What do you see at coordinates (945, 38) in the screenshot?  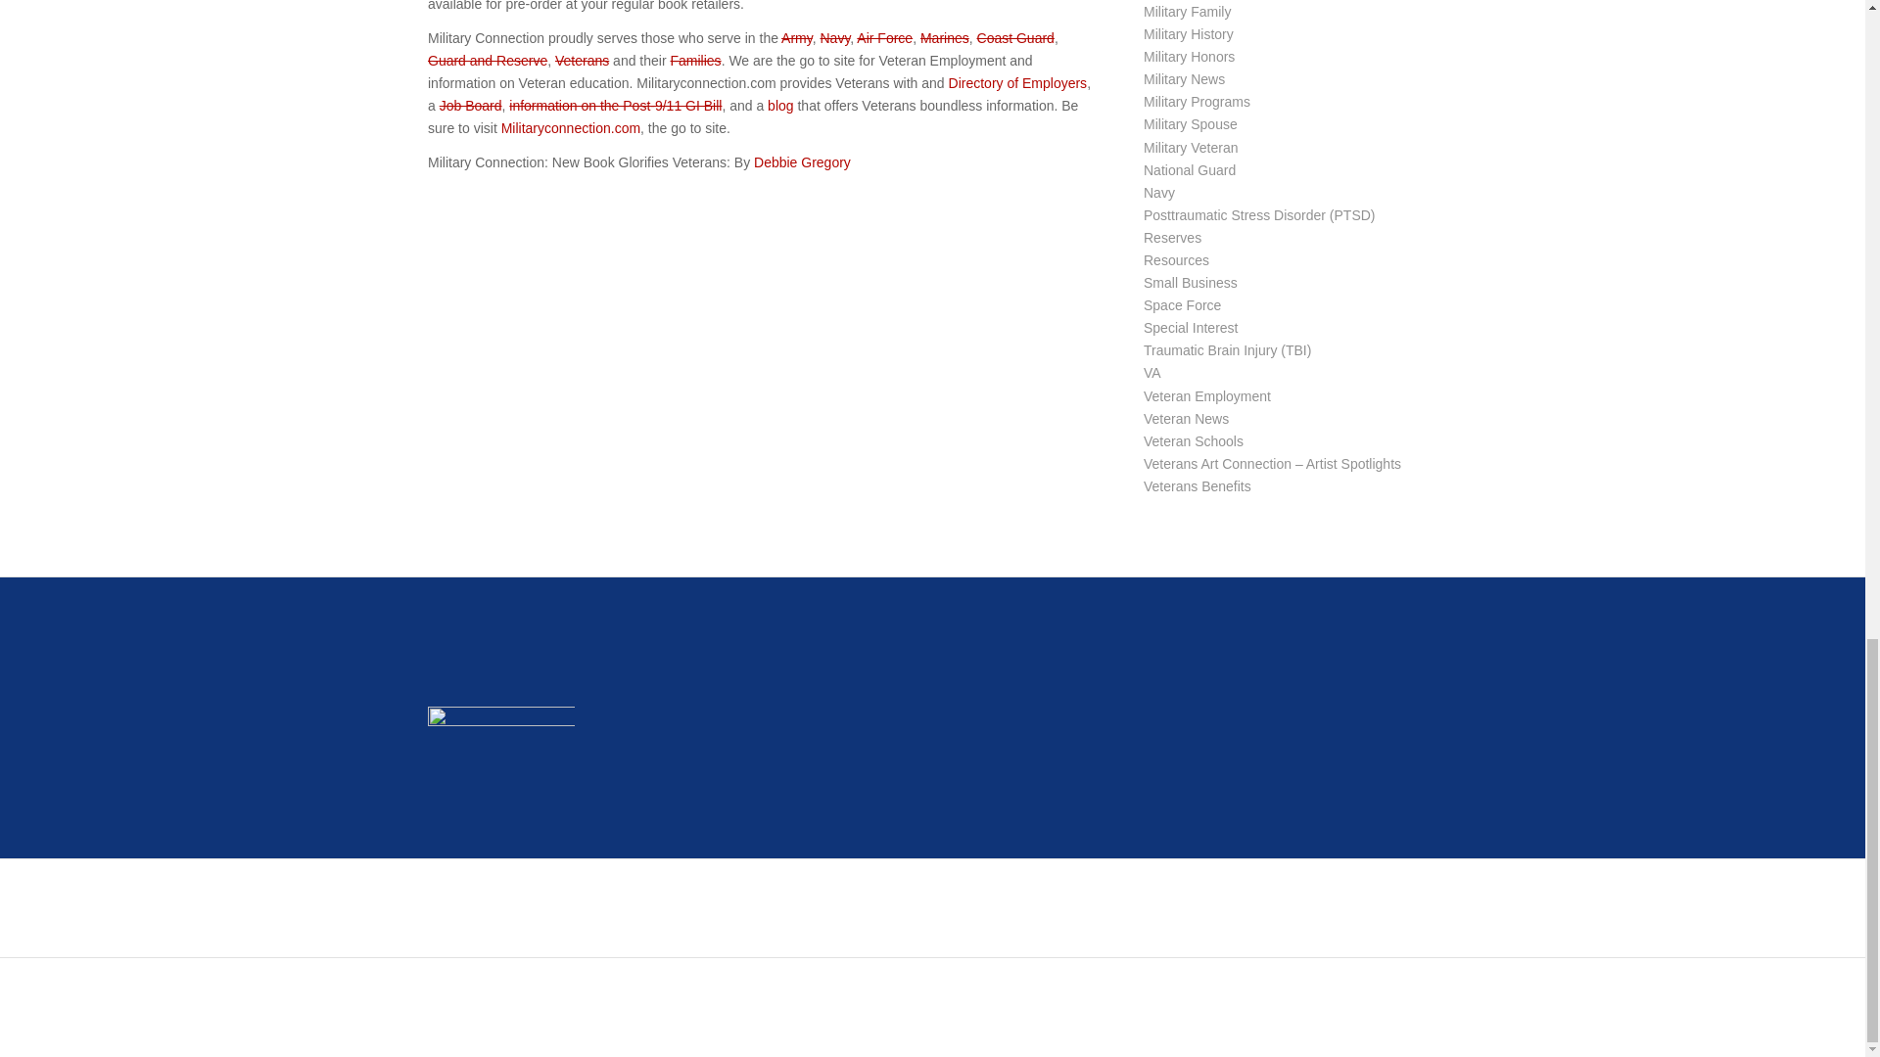 I see `Marines` at bounding box center [945, 38].